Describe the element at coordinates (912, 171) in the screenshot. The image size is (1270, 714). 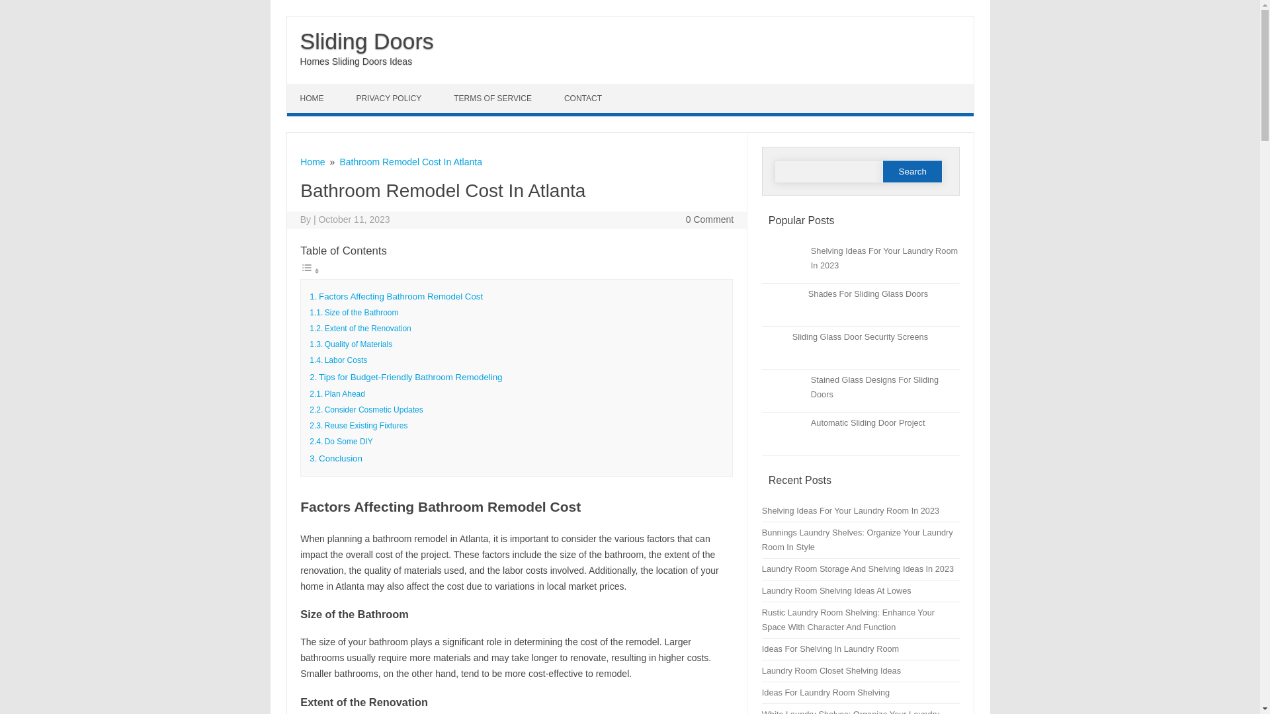
I see `Search` at that location.